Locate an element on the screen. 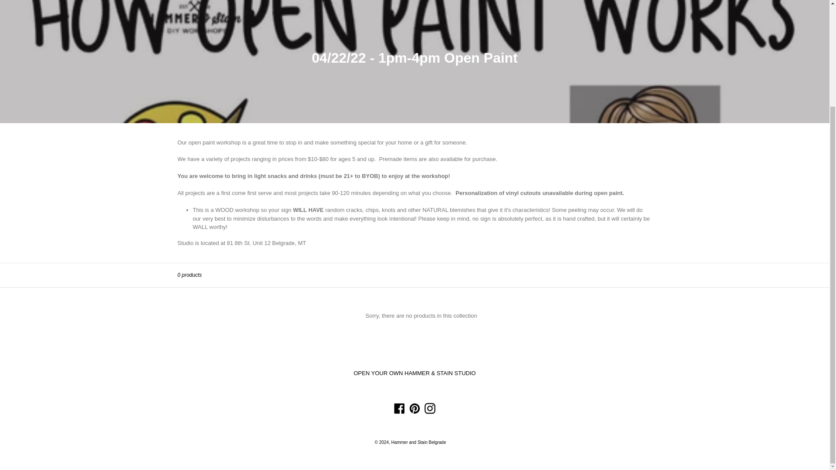  Facebook is located at coordinates (400, 408).